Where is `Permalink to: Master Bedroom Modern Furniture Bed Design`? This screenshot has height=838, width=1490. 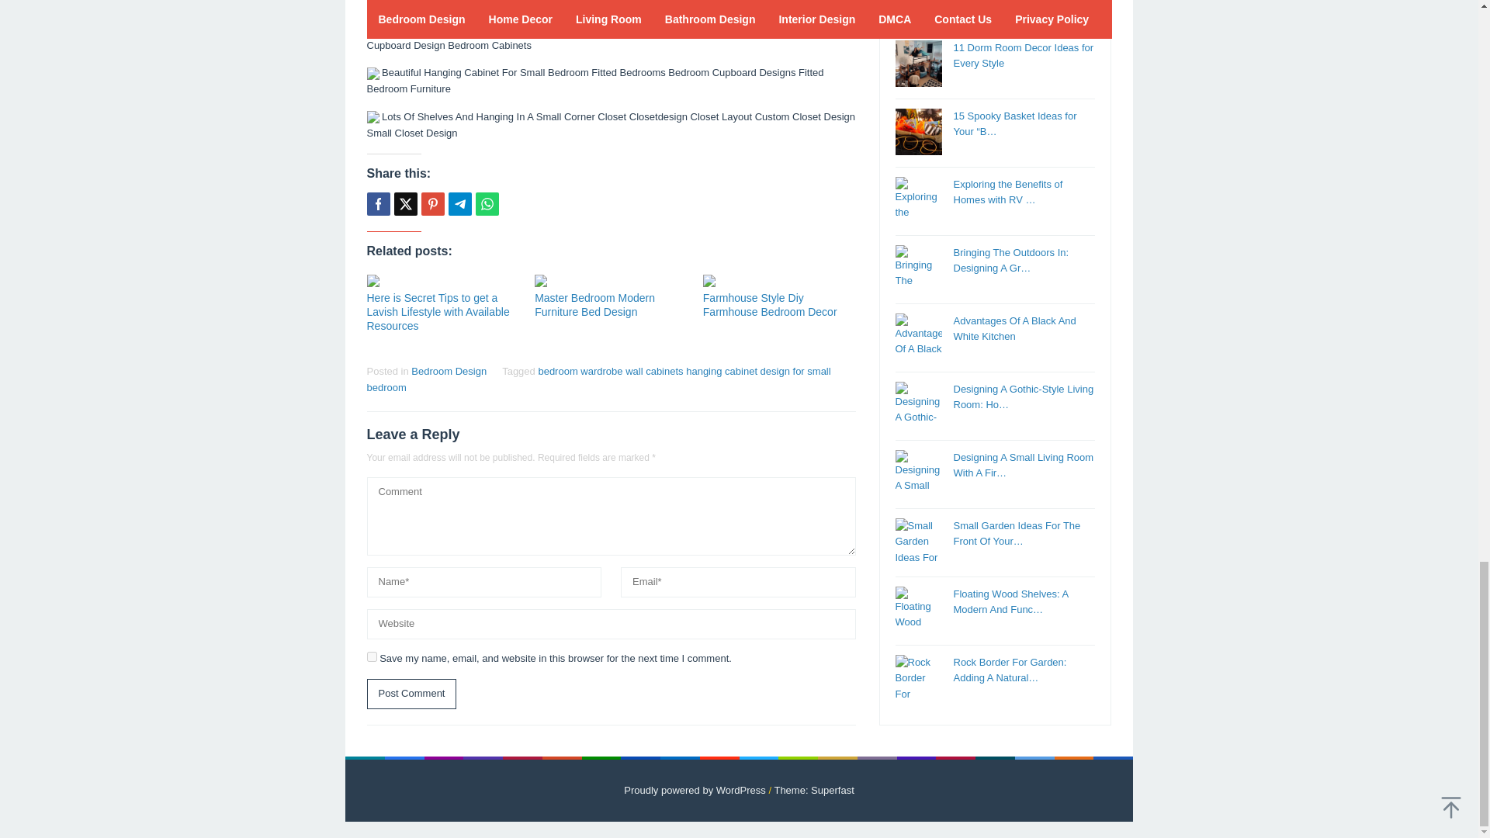 Permalink to: Master Bedroom Modern Furniture Bed Design is located at coordinates (611, 281).